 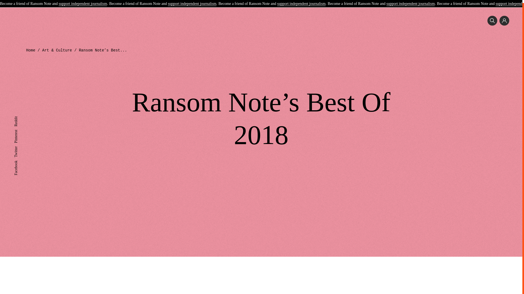 What do you see at coordinates (301, 1) in the screenshot?
I see `support independent journalism` at bounding box center [301, 1].